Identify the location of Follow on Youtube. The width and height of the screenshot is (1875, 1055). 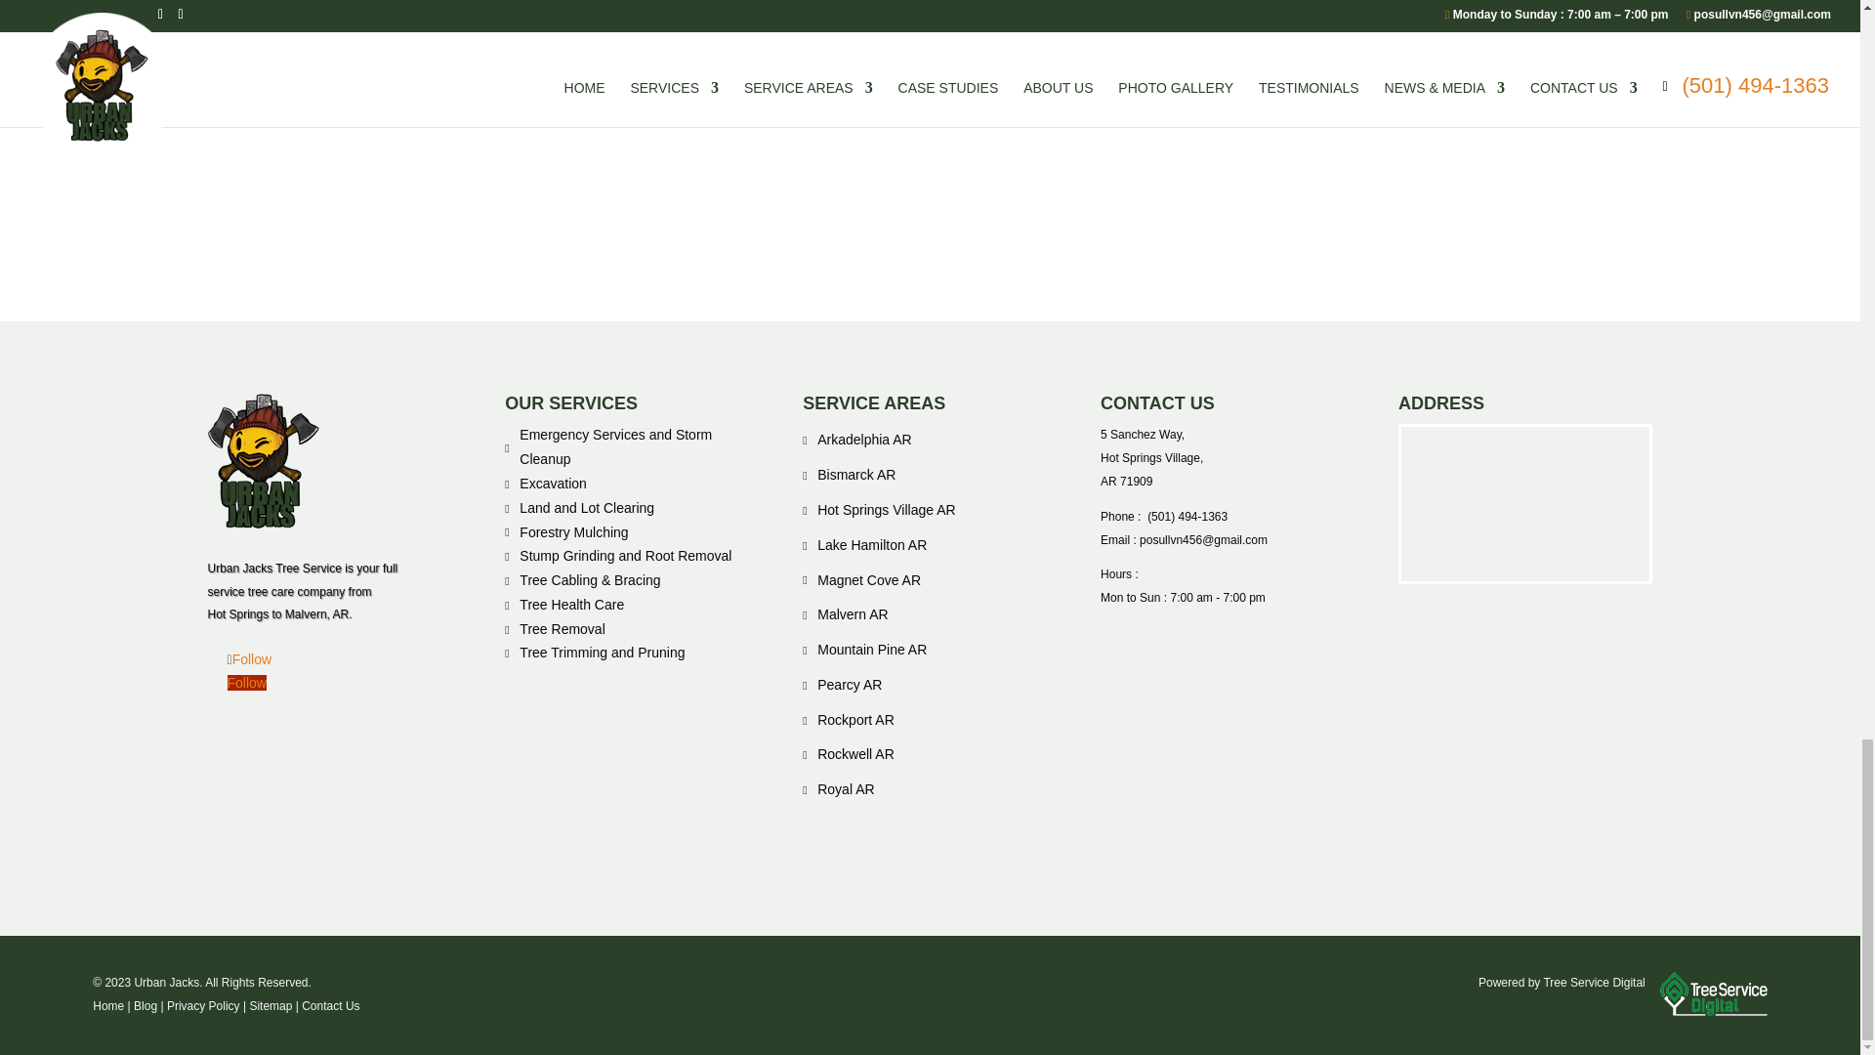
(246, 683).